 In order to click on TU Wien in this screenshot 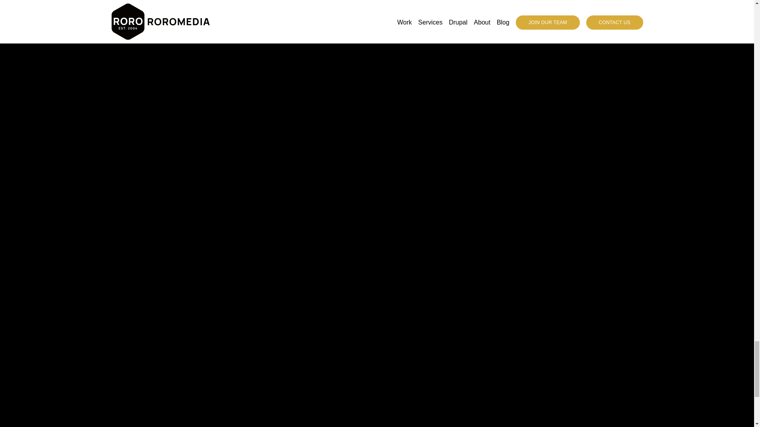, I will do `click(128, 171)`.